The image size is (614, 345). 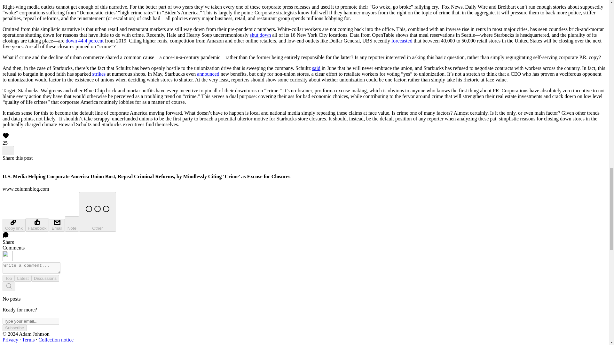 What do you see at coordinates (99, 73) in the screenshot?
I see `strikes` at bounding box center [99, 73].